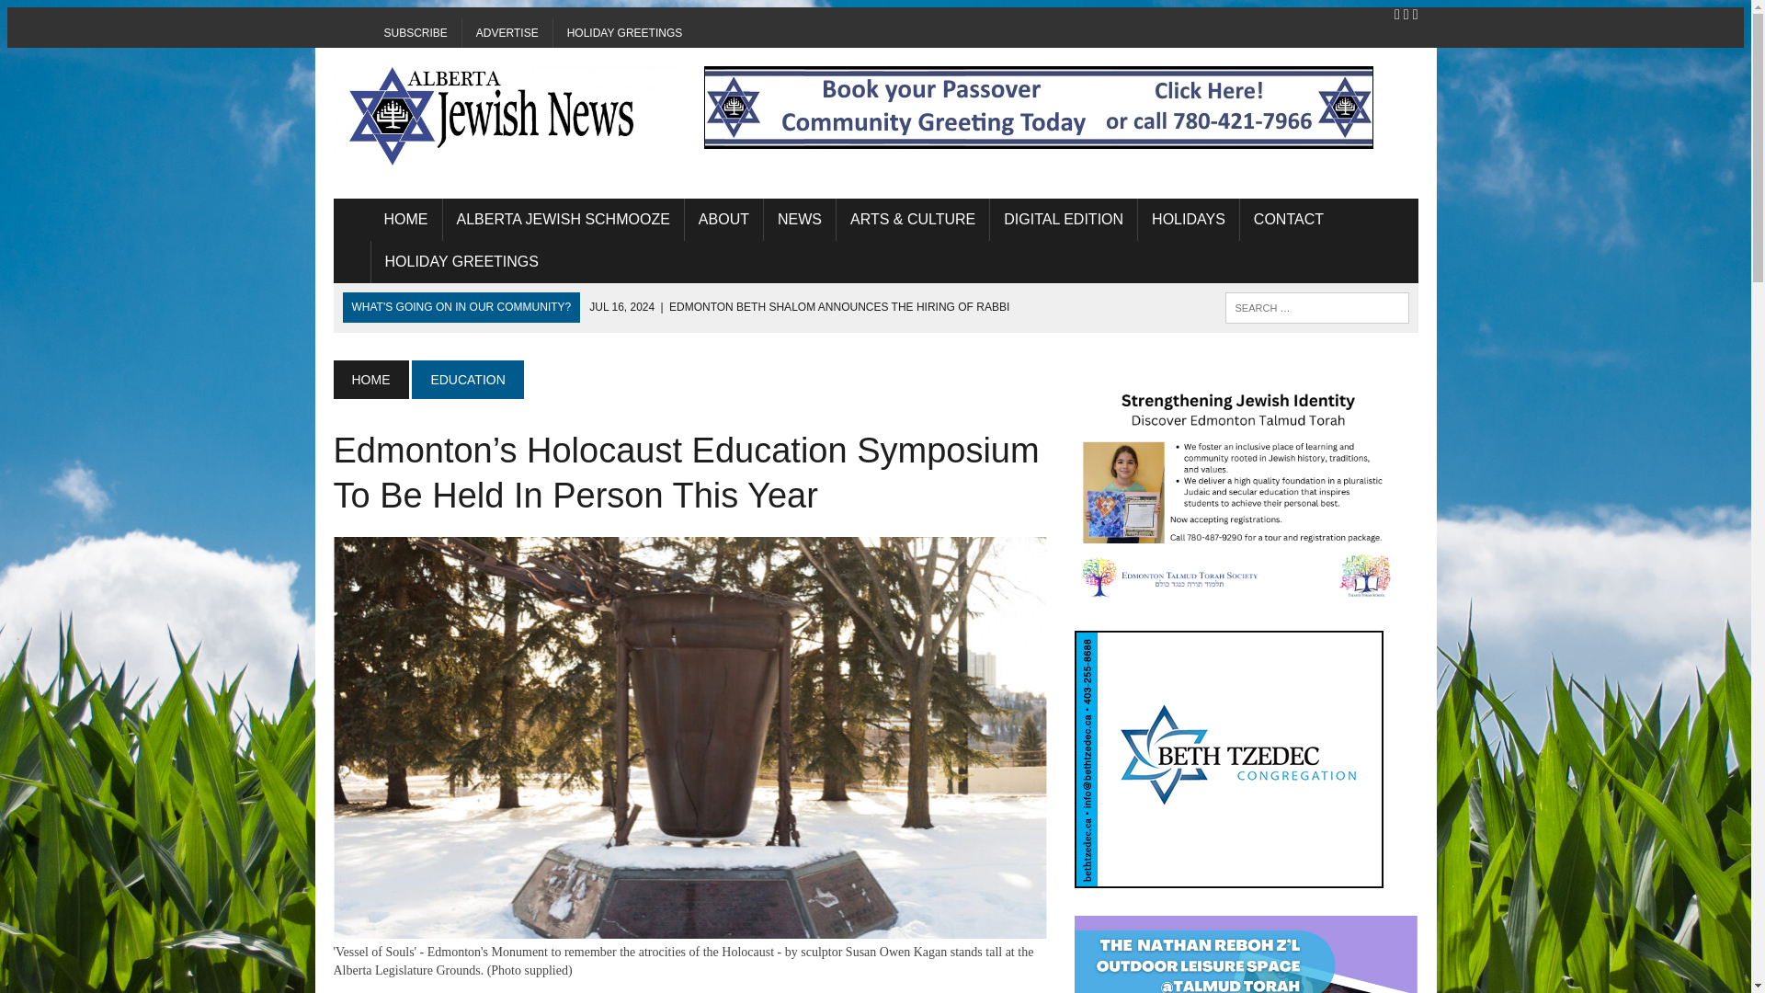 The width and height of the screenshot is (1765, 993). What do you see at coordinates (625, 33) in the screenshot?
I see `HOLIDAY GREETINGS` at bounding box center [625, 33].